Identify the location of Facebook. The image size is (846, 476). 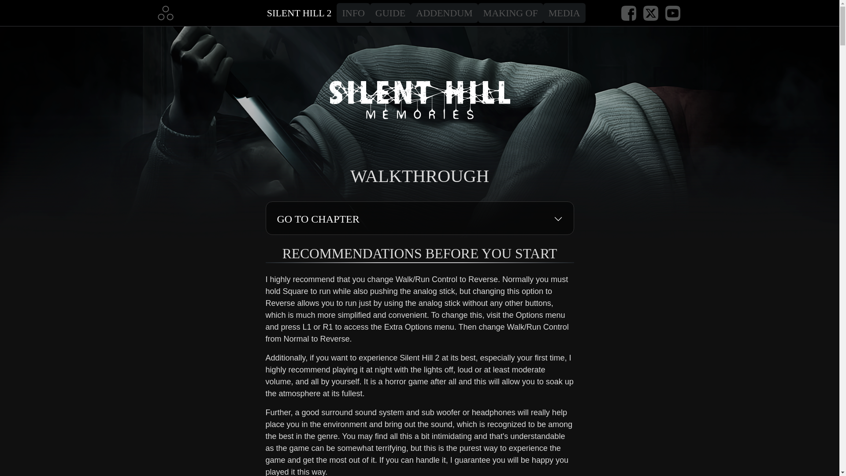
(628, 12).